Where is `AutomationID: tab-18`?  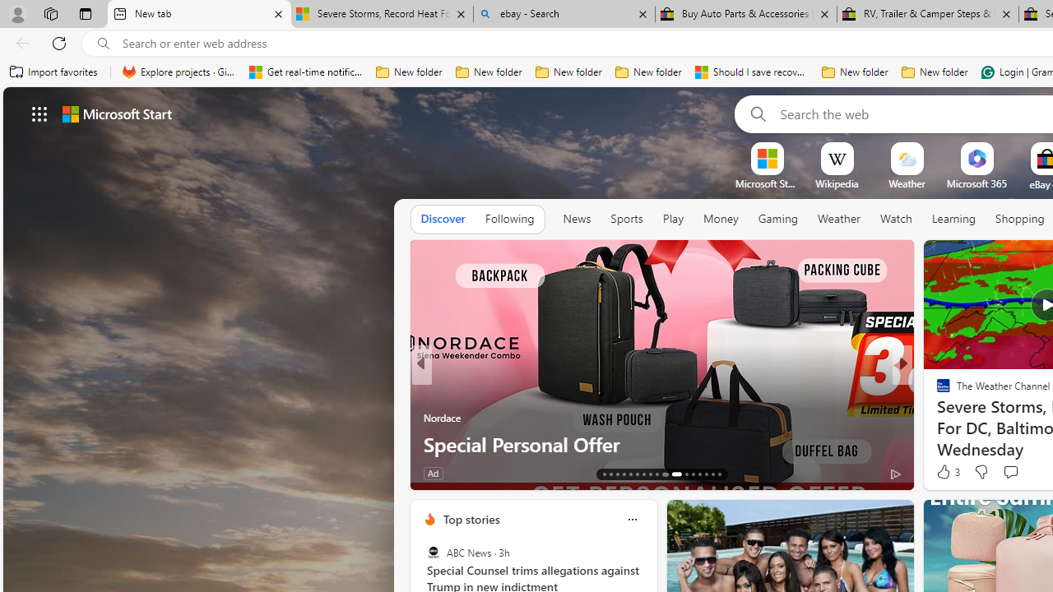 AutomationID: tab-18 is located at coordinates (637, 474).